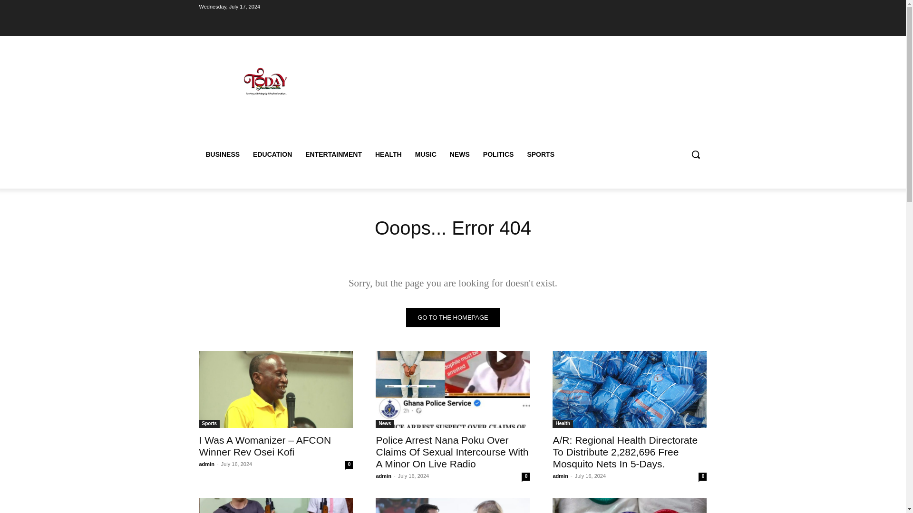 Image resolution: width=913 pixels, height=513 pixels. What do you see at coordinates (272, 154) in the screenshot?
I see `EDUCATION` at bounding box center [272, 154].